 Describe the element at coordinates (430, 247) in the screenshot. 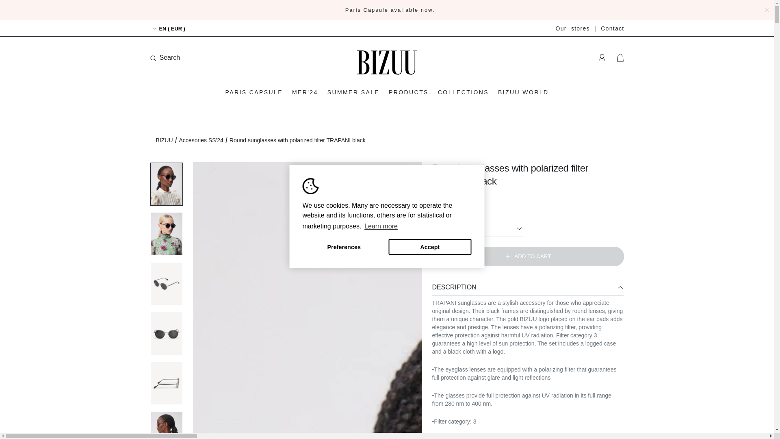

I see `Accept` at that location.